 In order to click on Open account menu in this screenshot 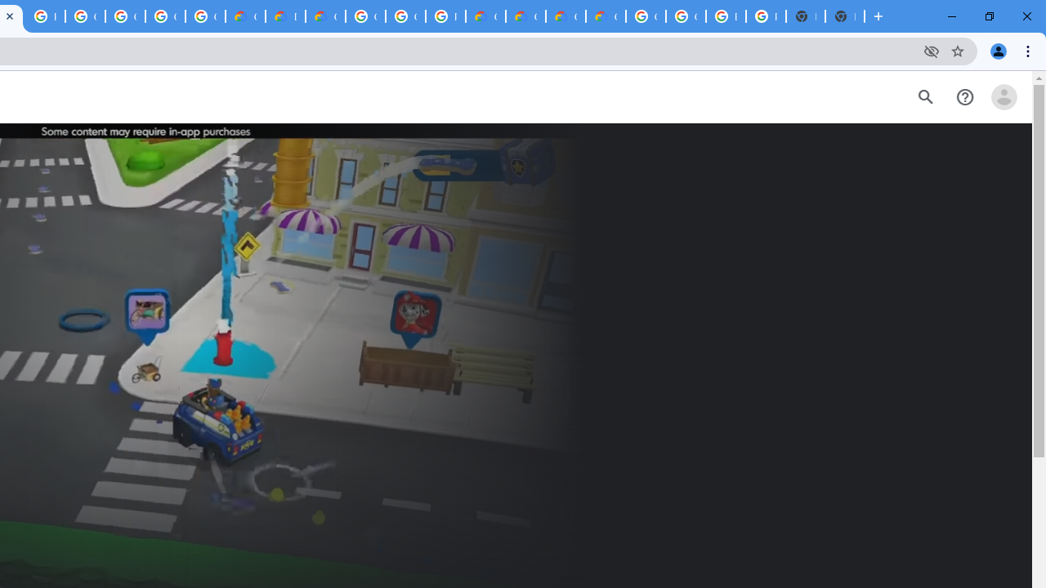, I will do `click(1004, 97)`.